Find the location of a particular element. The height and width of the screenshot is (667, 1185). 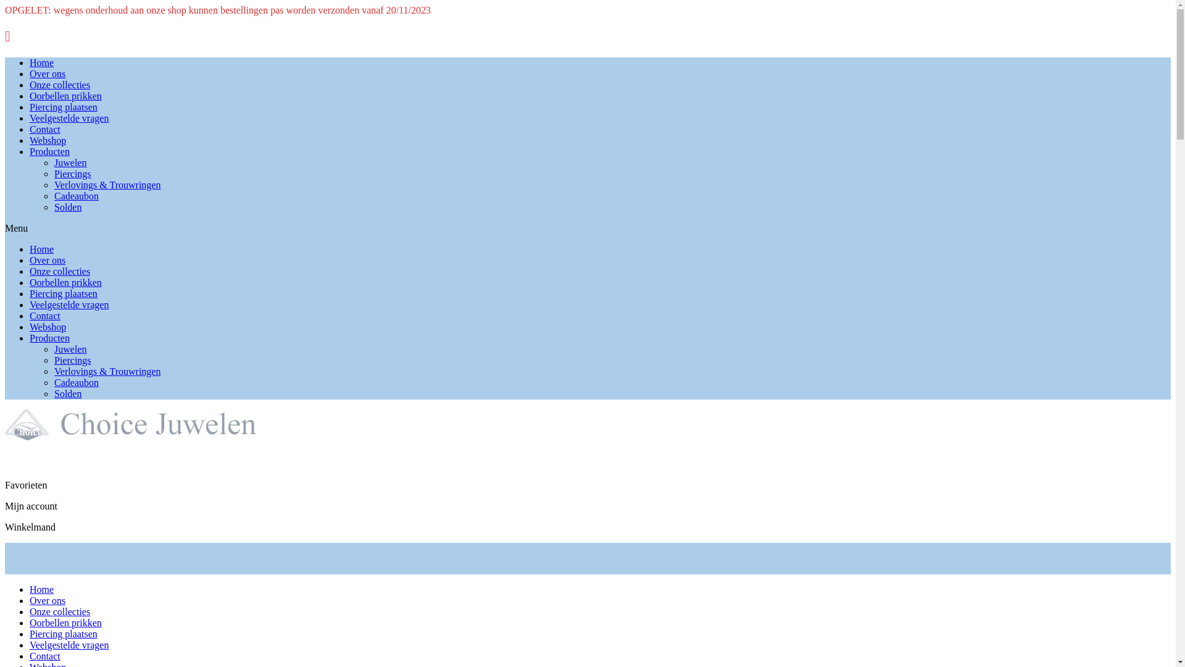

Home is located at coordinates (42, 63).